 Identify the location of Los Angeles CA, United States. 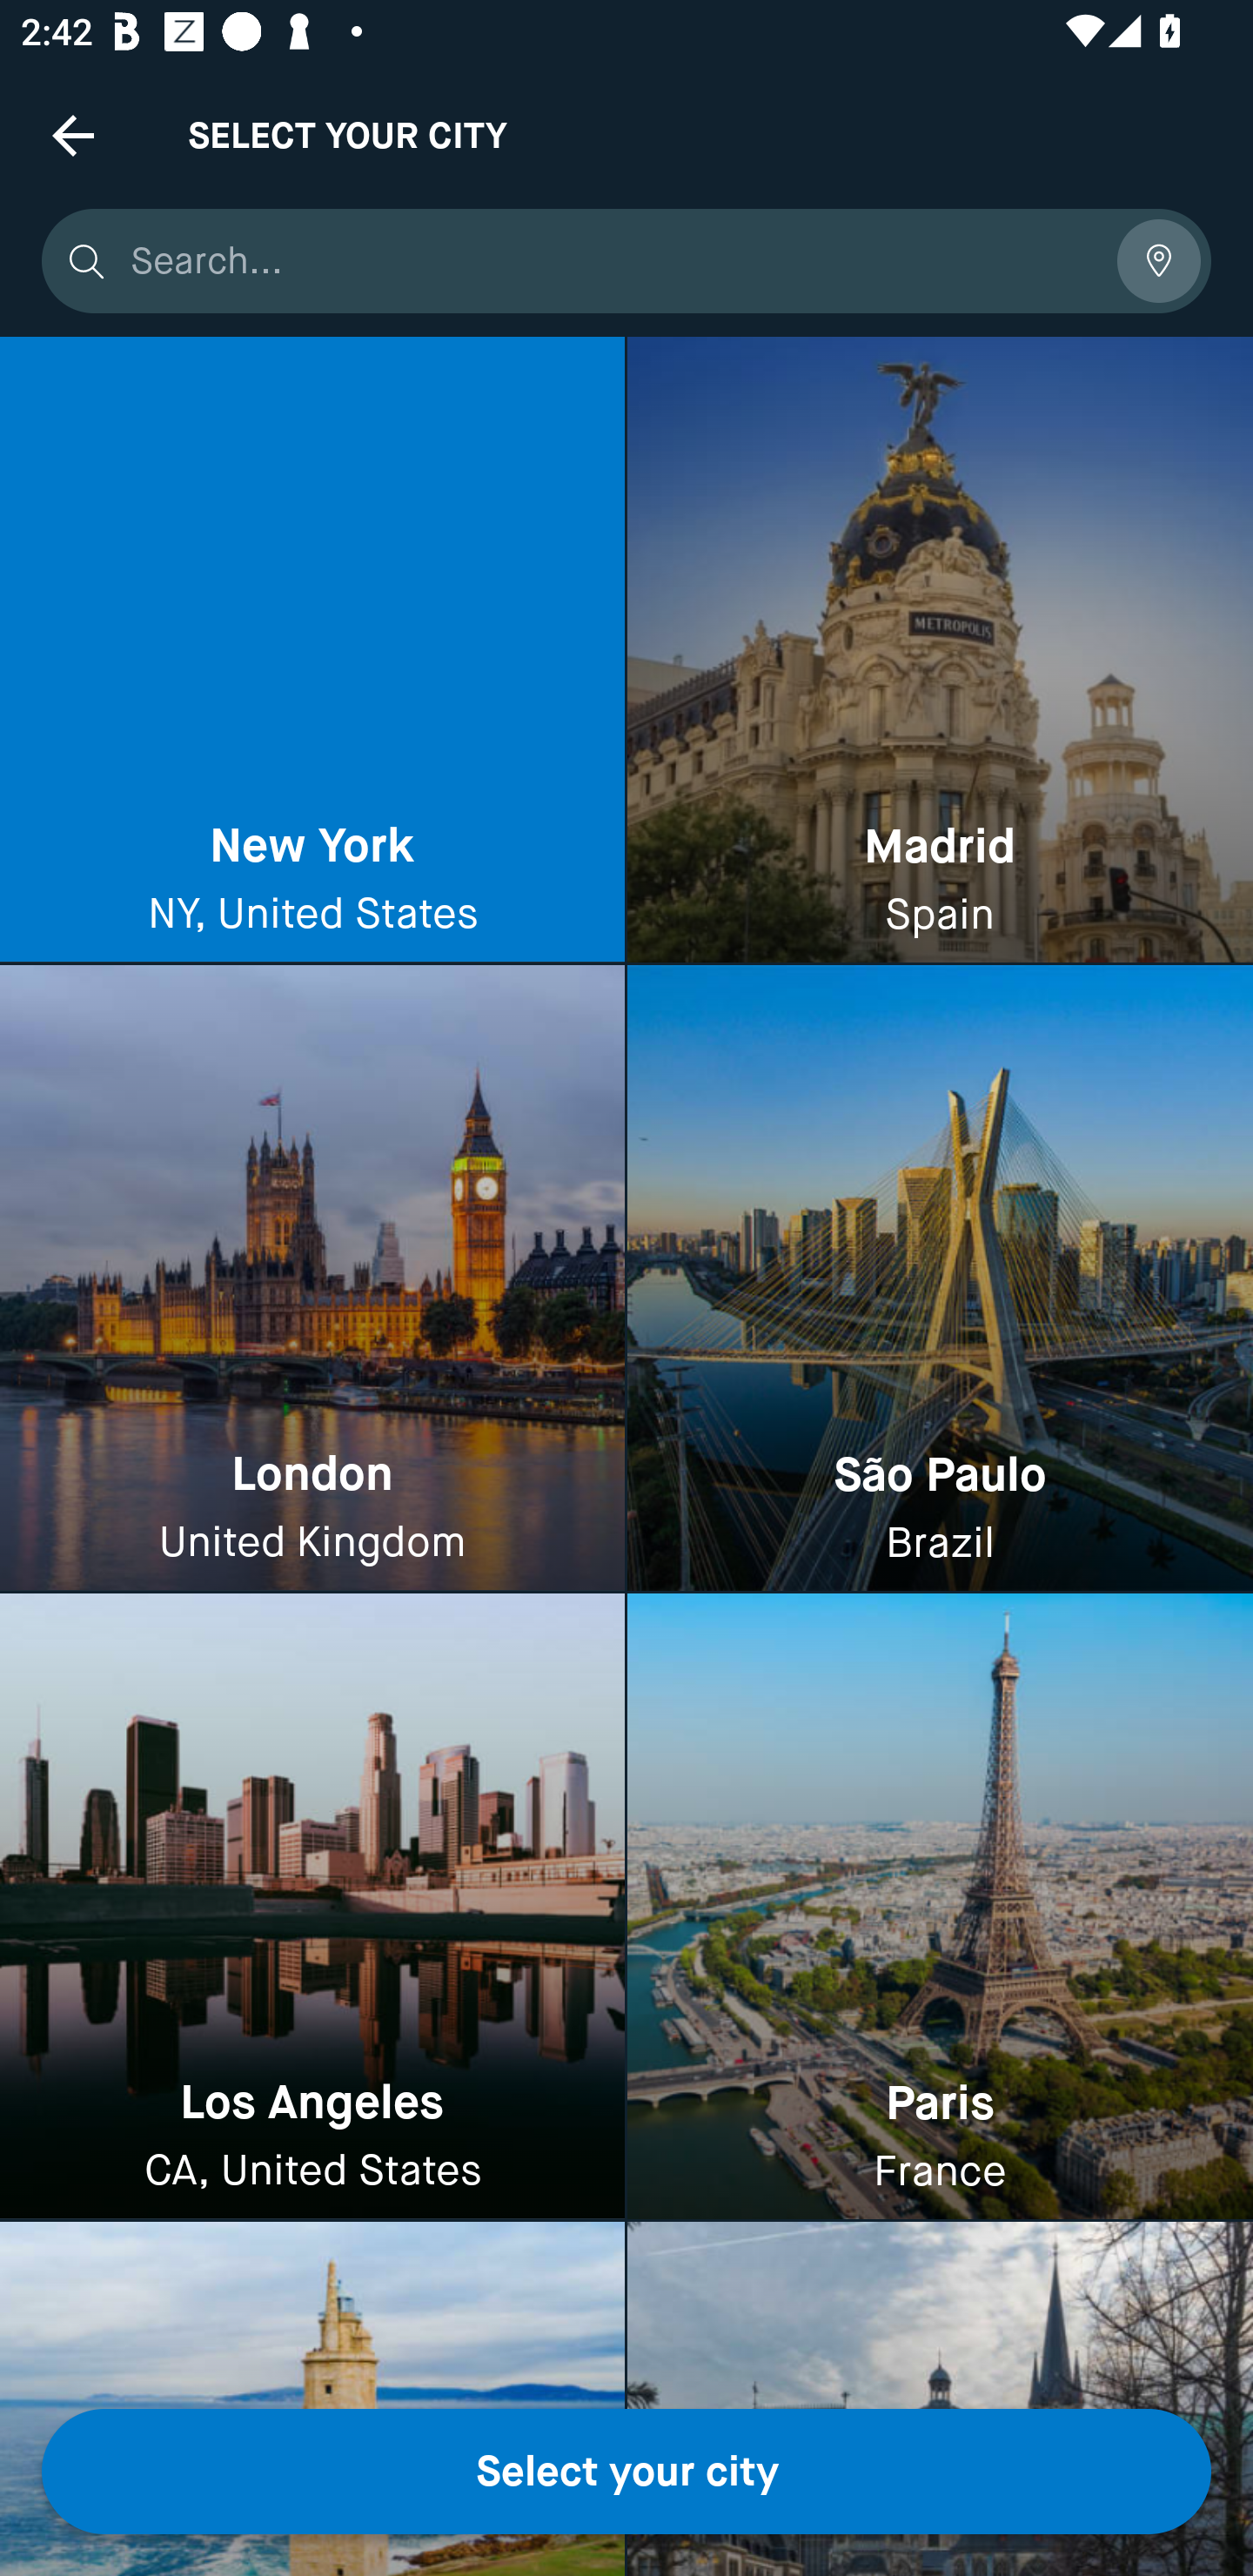
(312, 1906).